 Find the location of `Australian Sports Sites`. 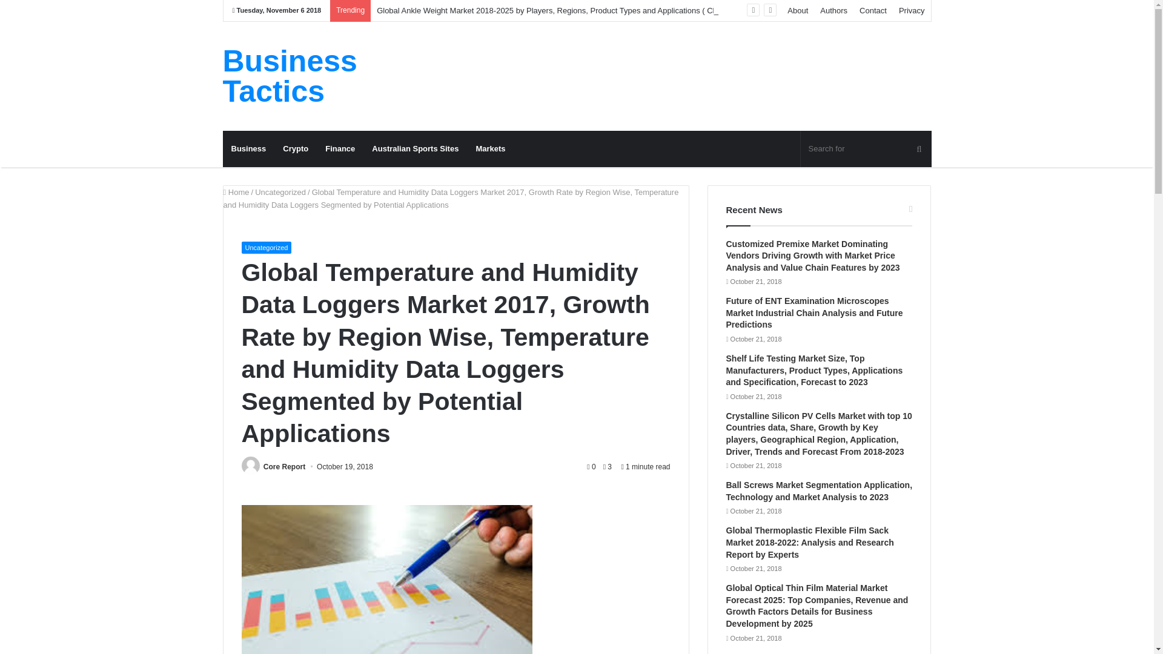

Australian Sports Sites is located at coordinates (415, 149).